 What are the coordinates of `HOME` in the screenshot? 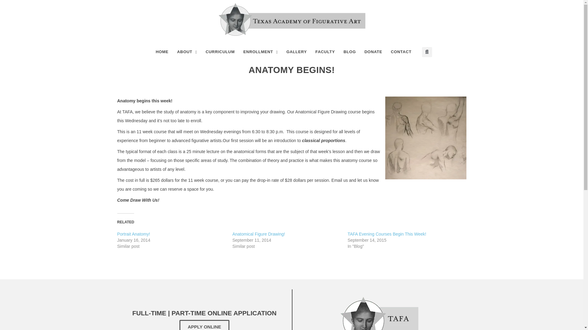 It's located at (162, 52).